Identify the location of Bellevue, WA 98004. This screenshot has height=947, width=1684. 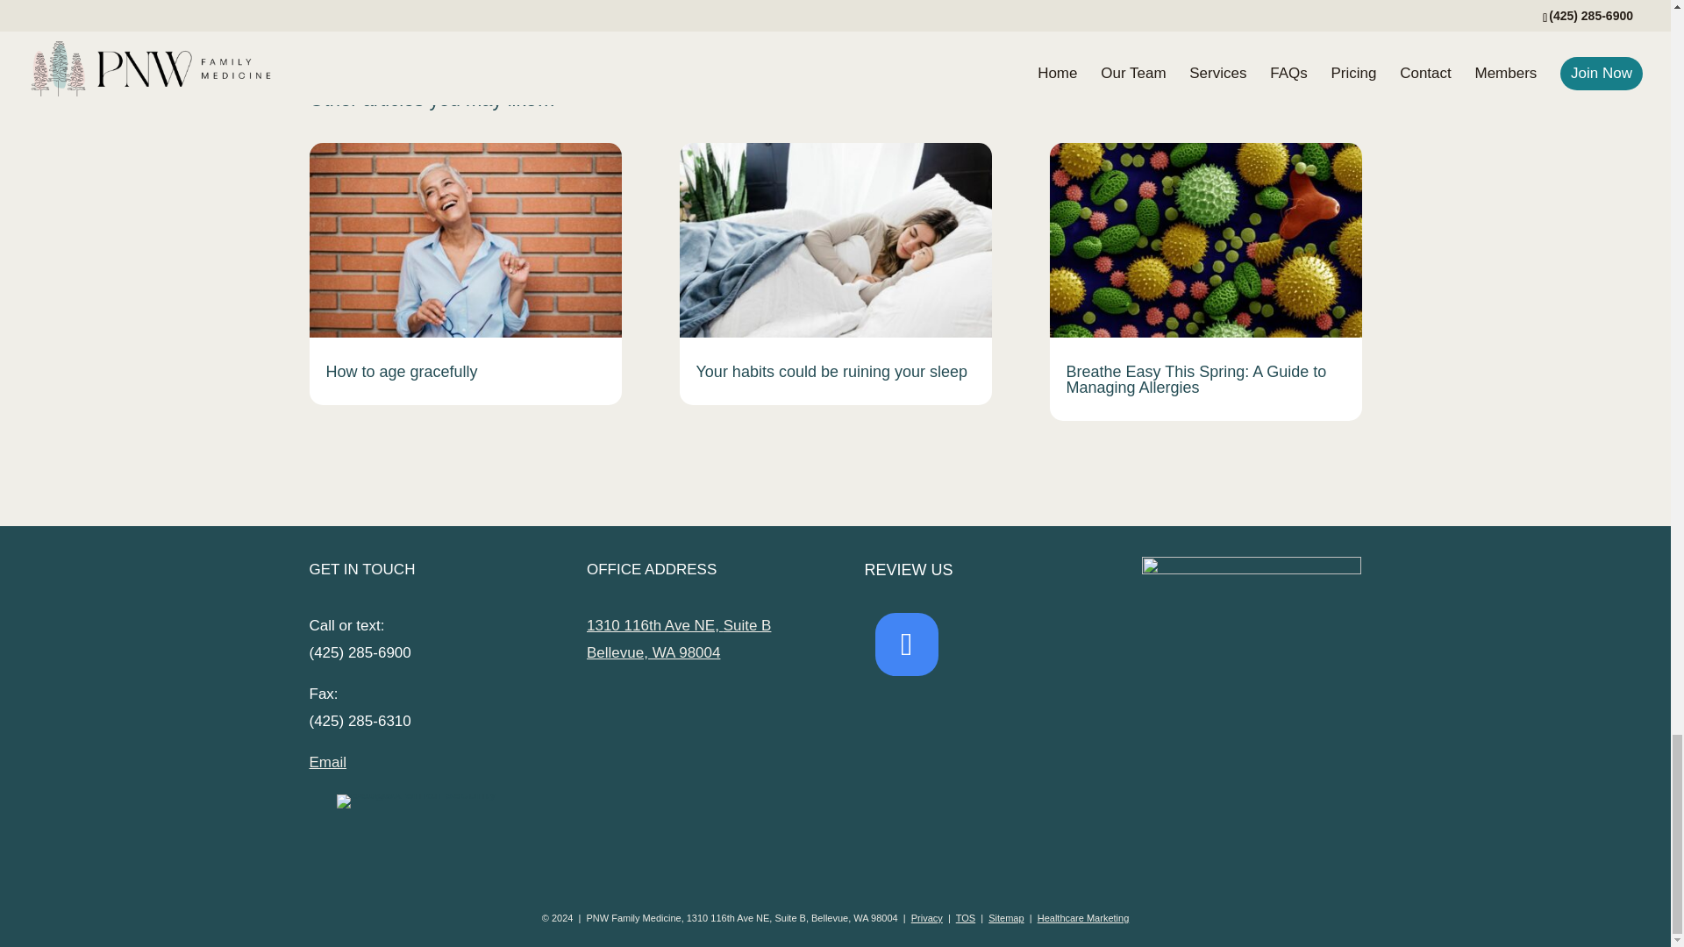
(653, 652).